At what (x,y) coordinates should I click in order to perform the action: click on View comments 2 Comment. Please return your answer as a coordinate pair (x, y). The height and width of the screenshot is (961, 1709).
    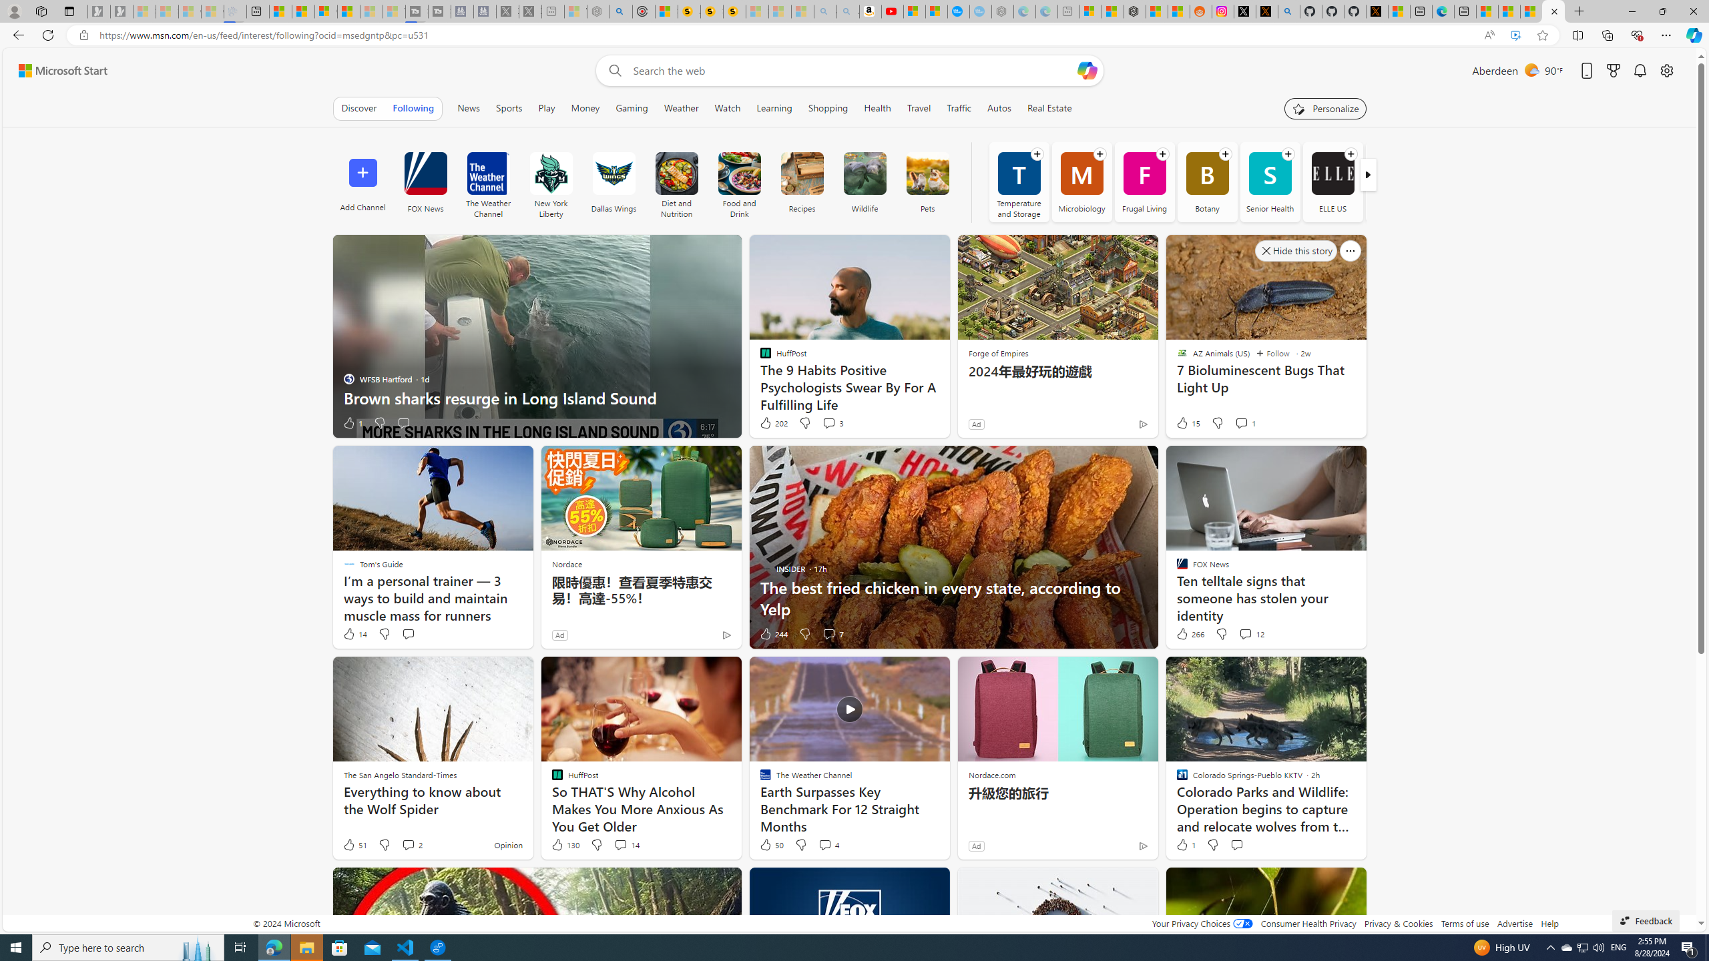
    Looking at the image, I should click on (409, 844).